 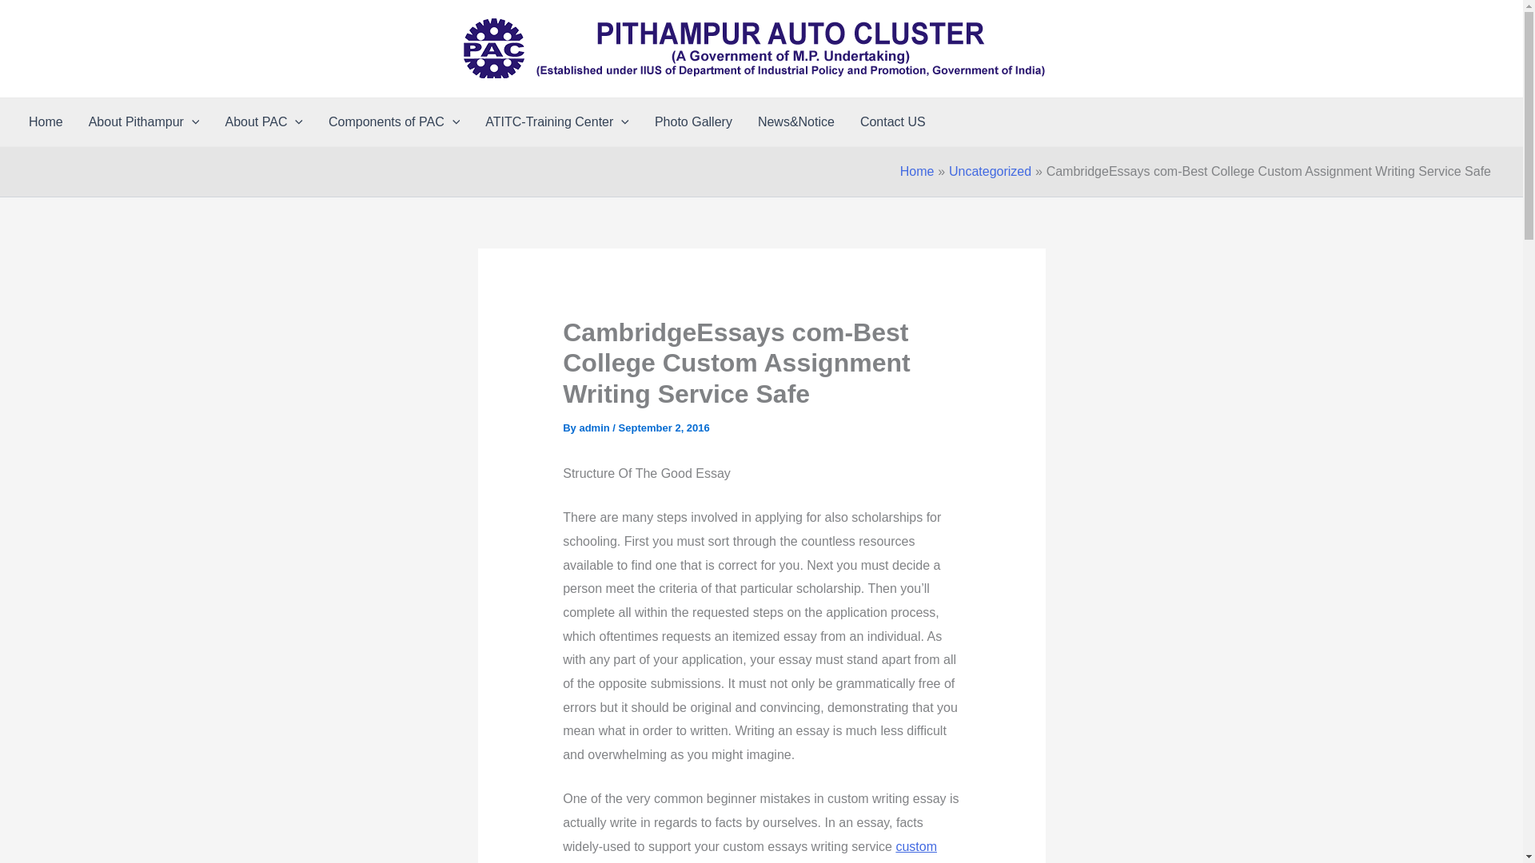 I want to click on About PAC, so click(x=264, y=121).